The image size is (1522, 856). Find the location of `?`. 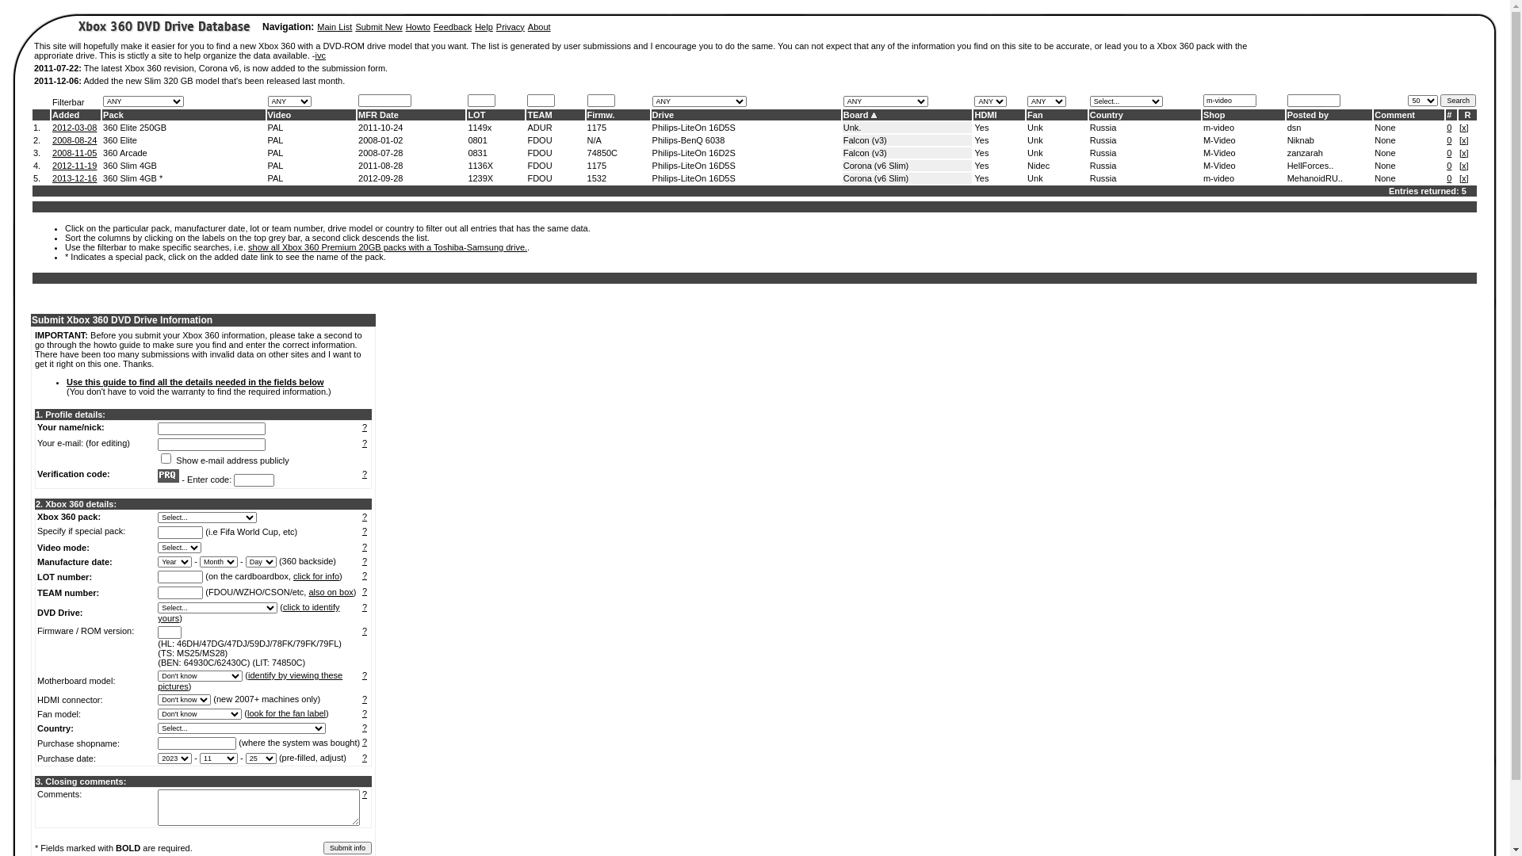

? is located at coordinates (365, 547).